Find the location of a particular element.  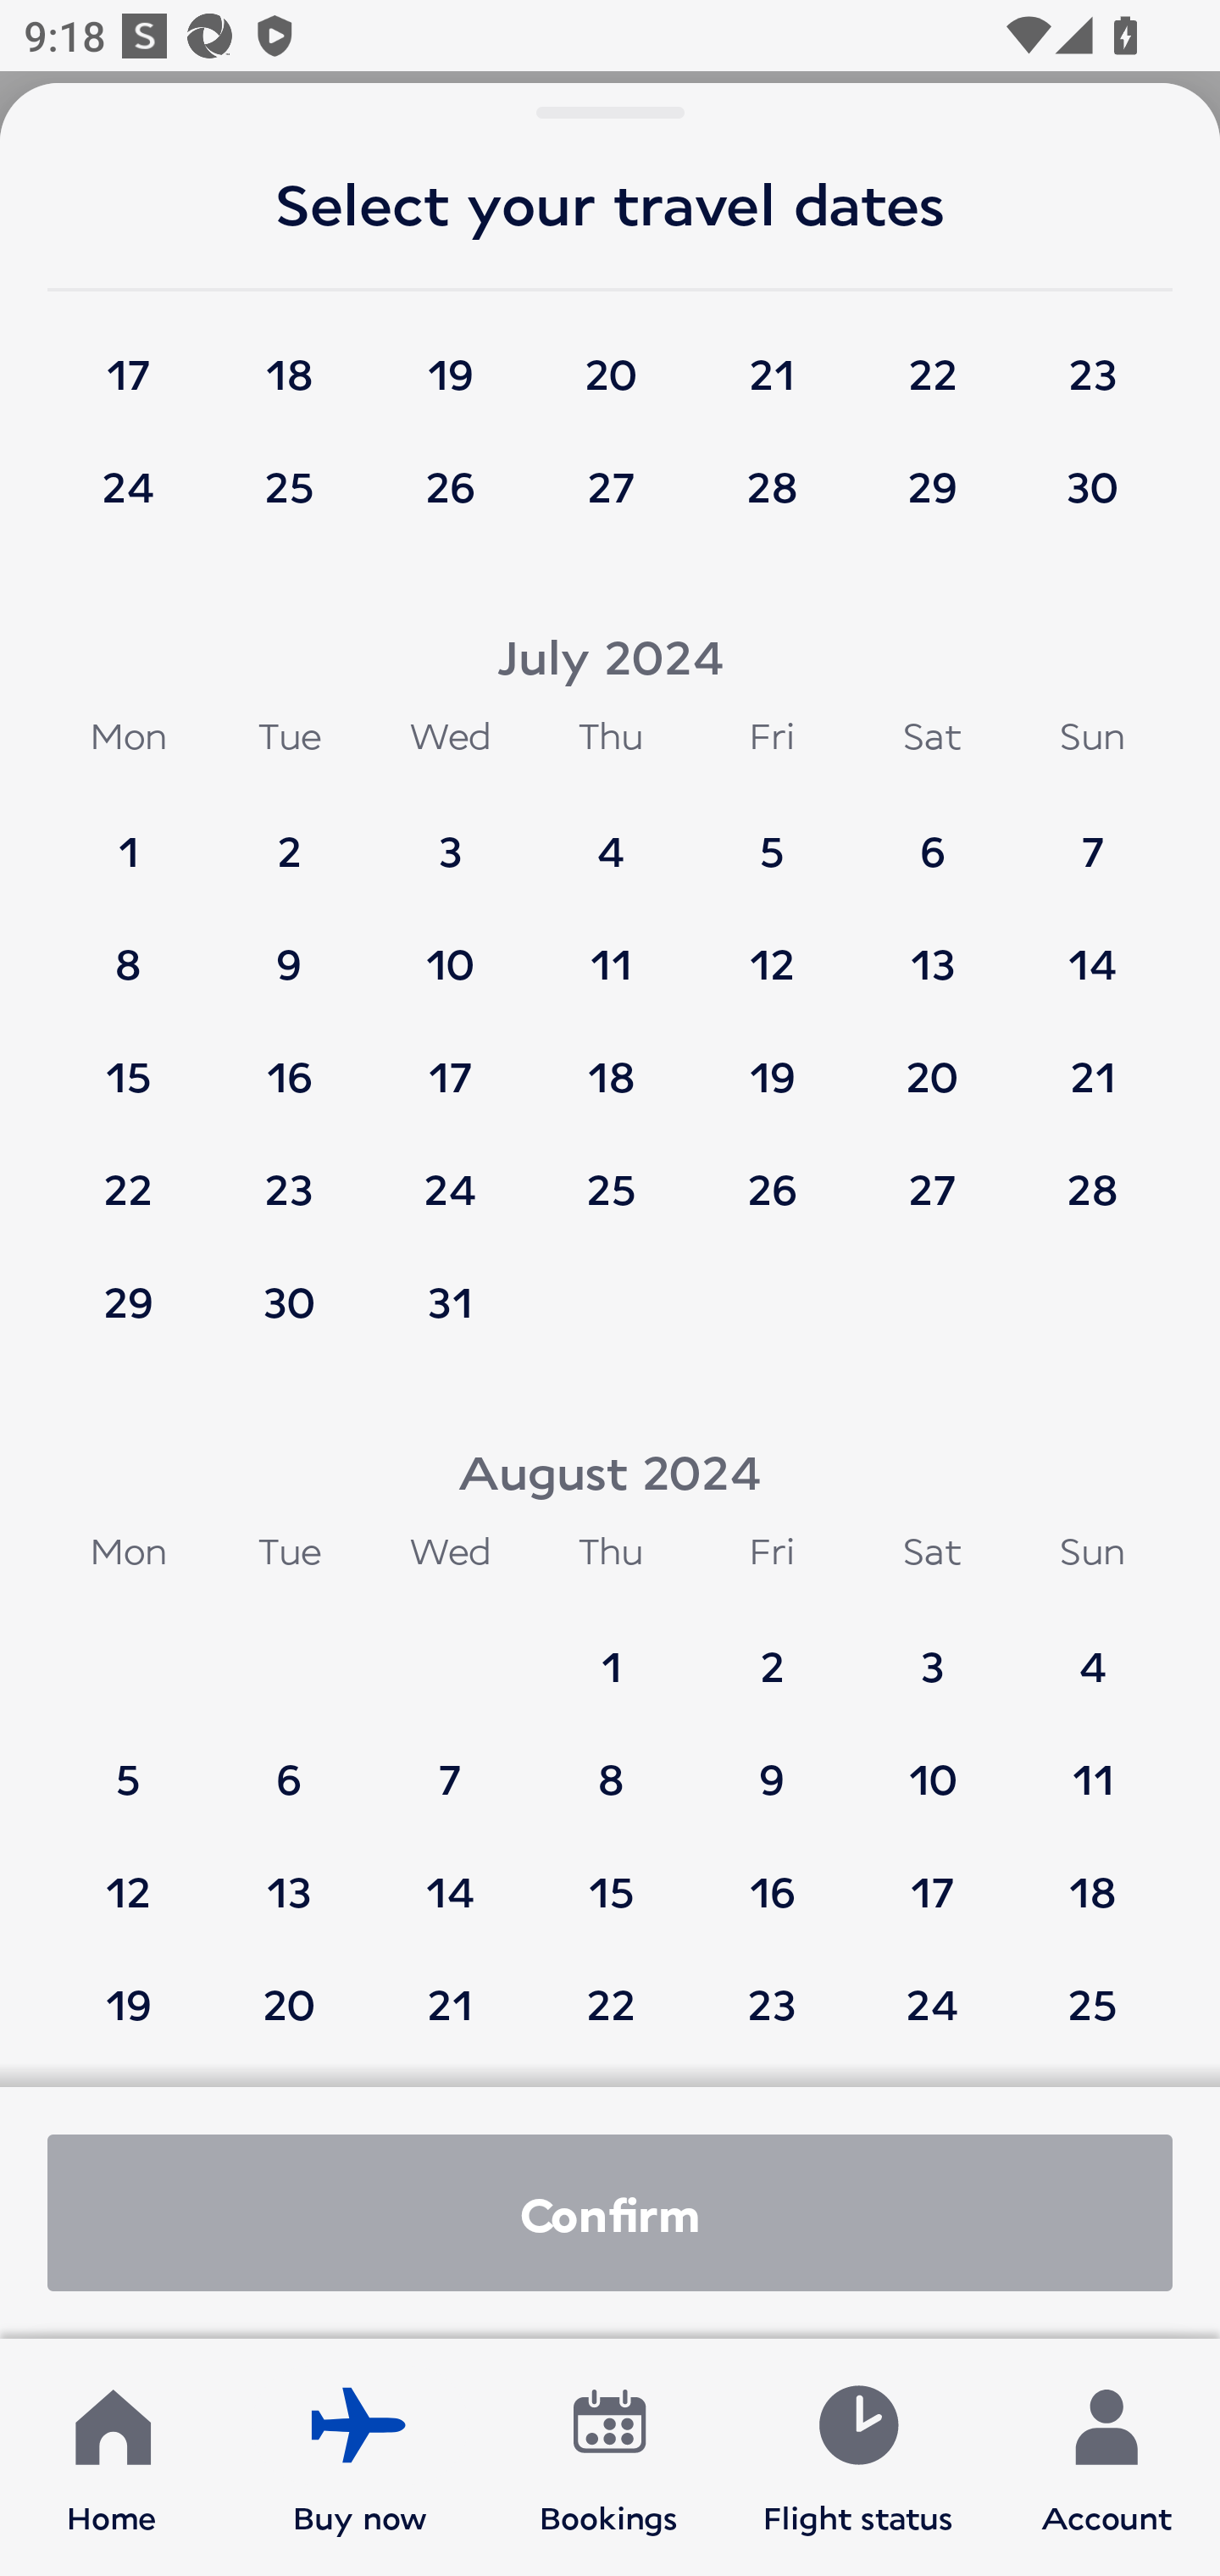

9 is located at coordinates (772, 1764).